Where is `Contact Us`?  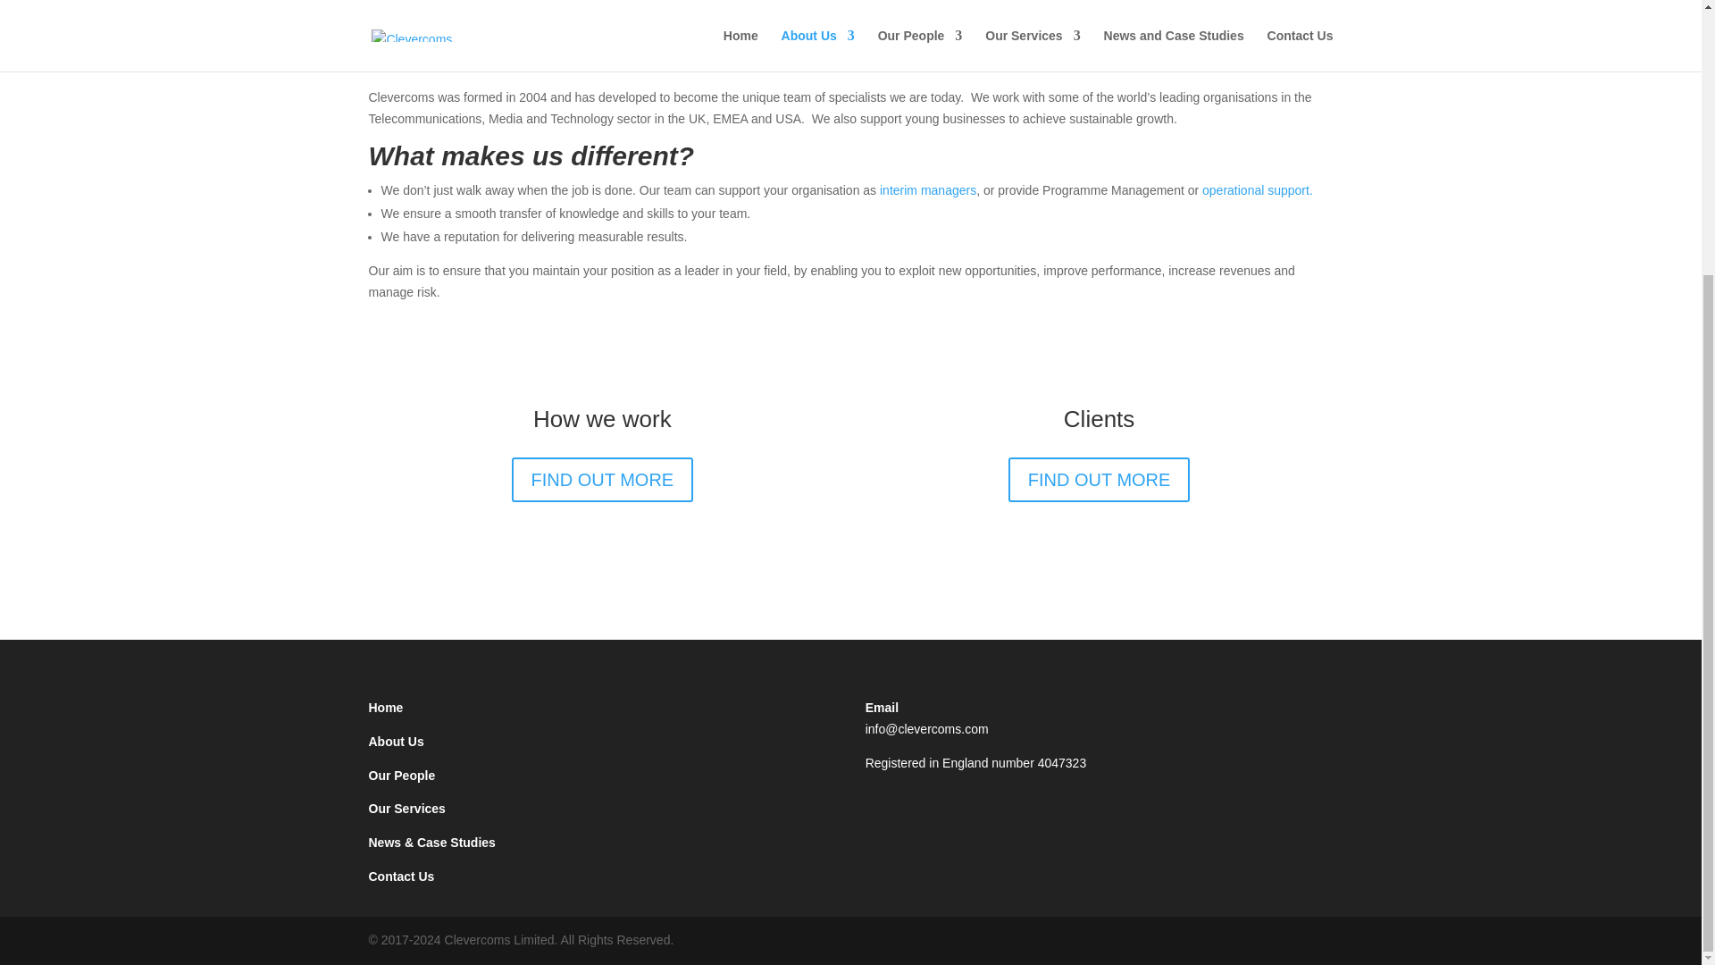 Contact Us is located at coordinates (400, 877).